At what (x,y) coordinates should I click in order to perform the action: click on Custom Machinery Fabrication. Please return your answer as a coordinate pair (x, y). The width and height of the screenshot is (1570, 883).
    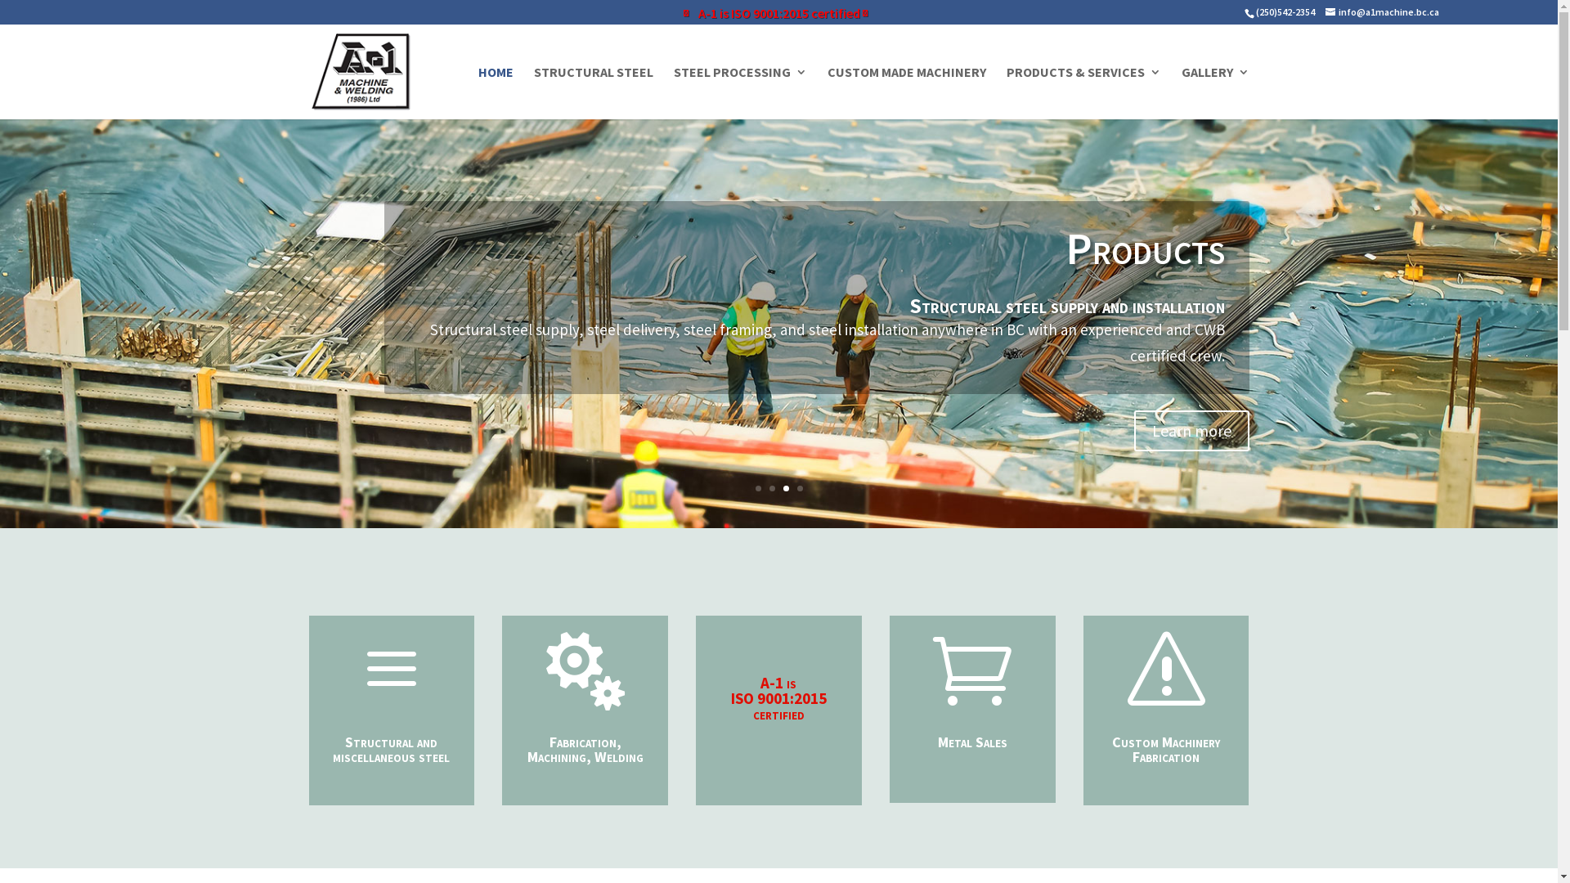
    Looking at the image, I should click on (1166, 749).